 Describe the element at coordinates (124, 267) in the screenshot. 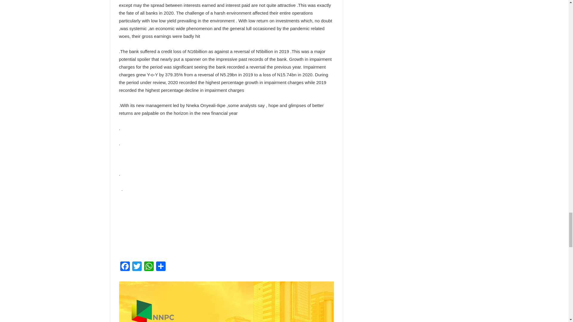

I see `Facebook` at that location.